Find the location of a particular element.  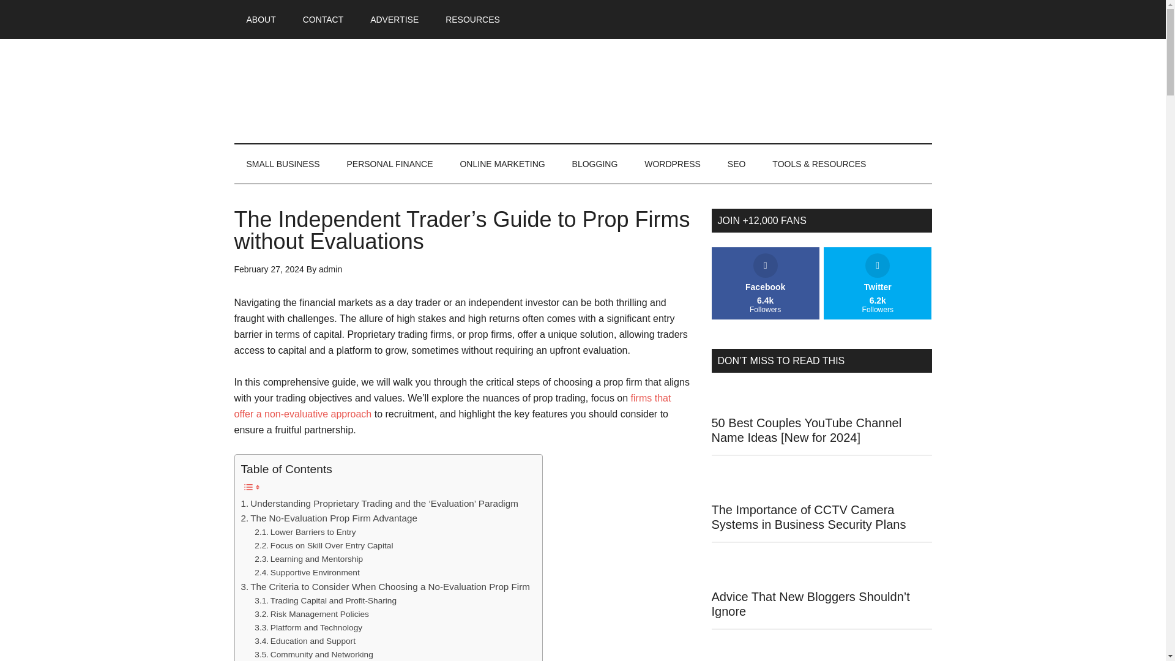

Community and Networking is located at coordinates (314, 655).